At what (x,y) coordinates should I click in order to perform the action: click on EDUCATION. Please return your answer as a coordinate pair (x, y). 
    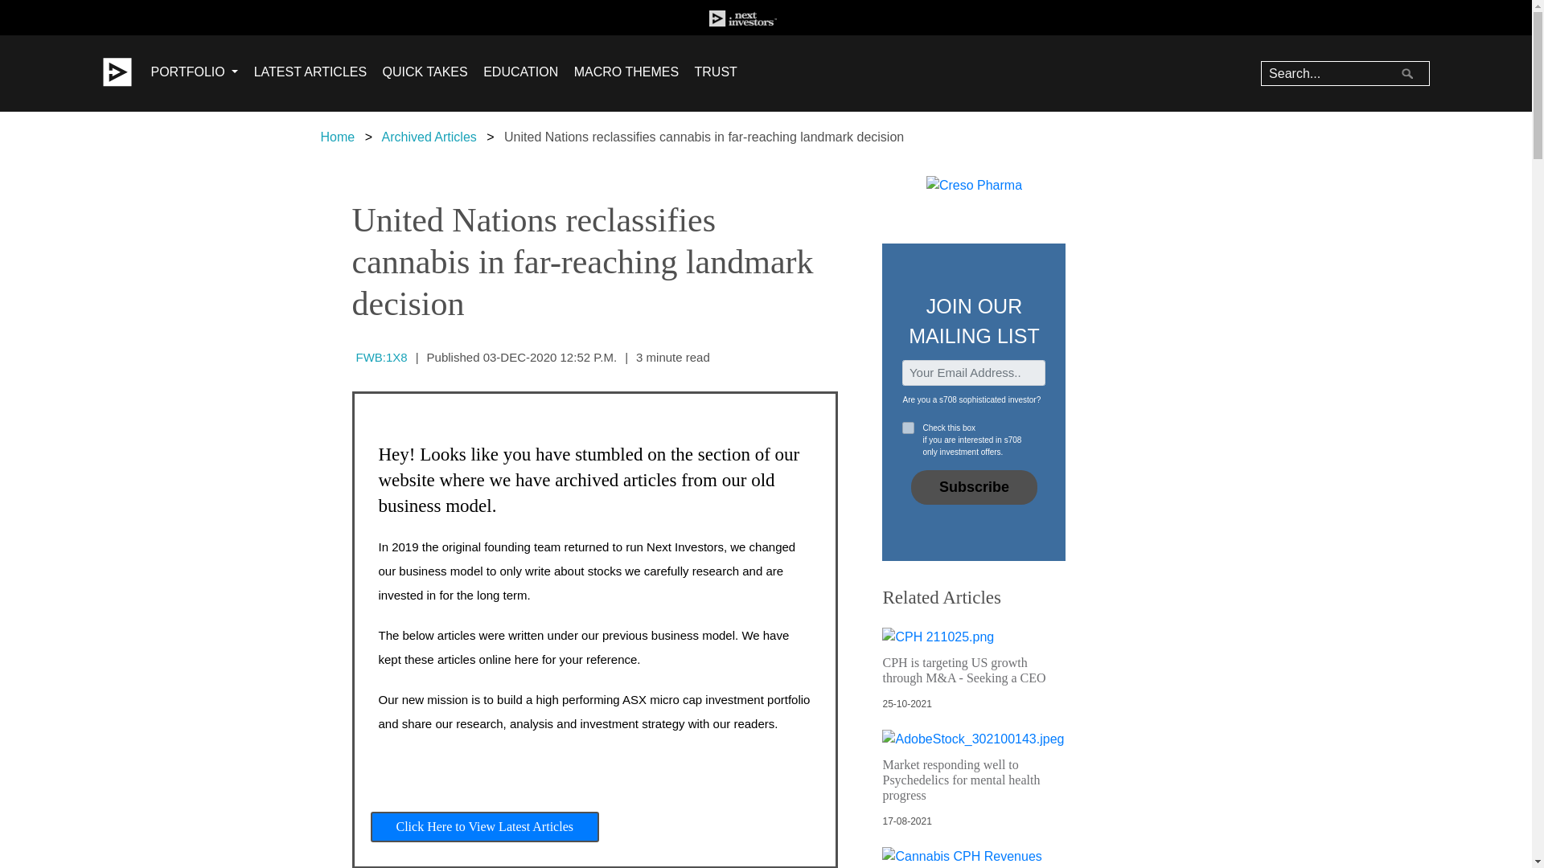
    Looking at the image, I should click on (519, 74).